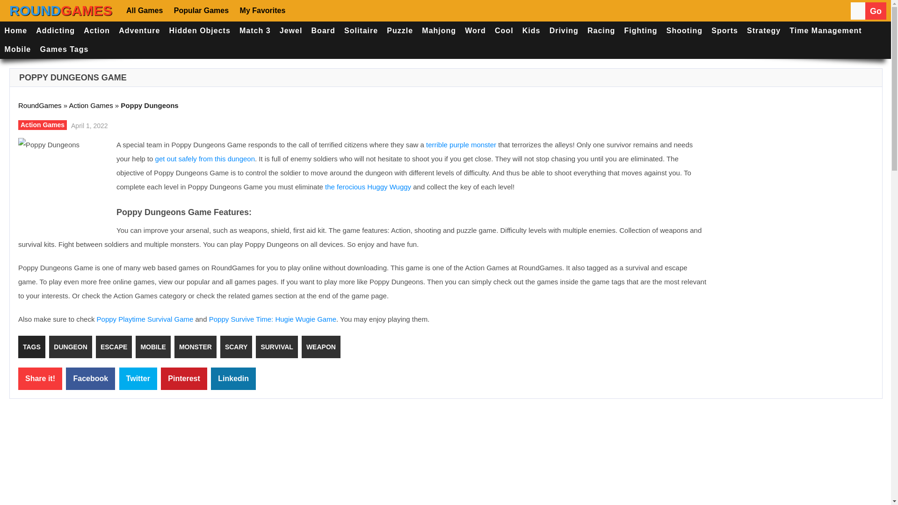 The image size is (898, 505). I want to click on Adventure, so click(139, 31).